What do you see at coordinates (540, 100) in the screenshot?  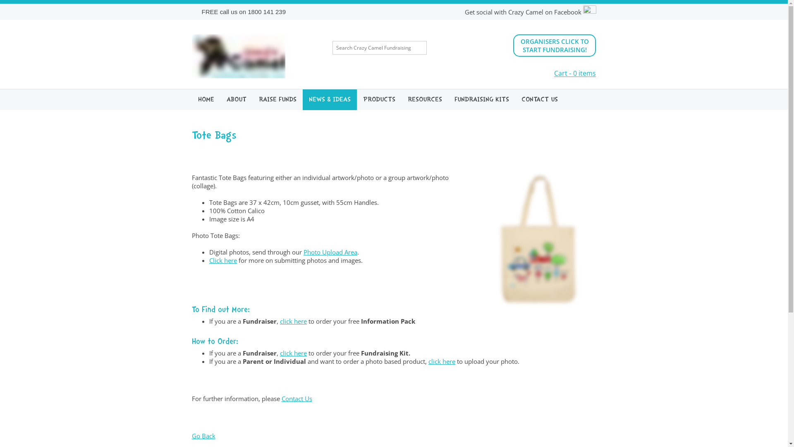 I see `CONTACT US` at bounding box center [540, 100].